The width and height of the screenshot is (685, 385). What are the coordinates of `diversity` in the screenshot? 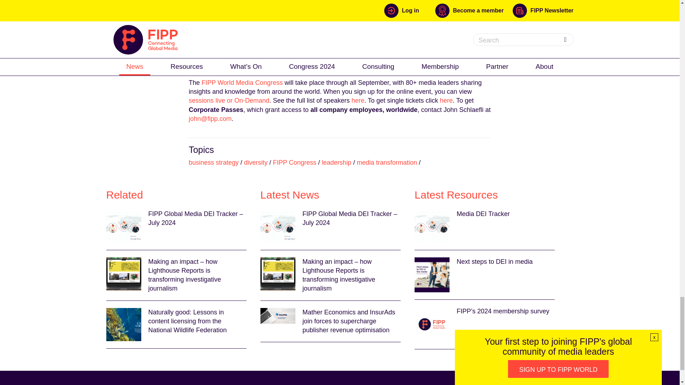 It's located at (255, 163).